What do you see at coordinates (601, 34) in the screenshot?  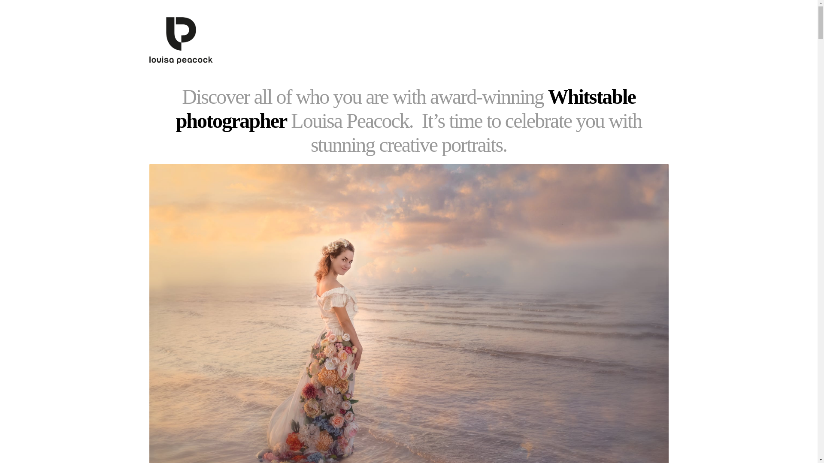 I see `CONTACT` at bounding box center [601, 34].